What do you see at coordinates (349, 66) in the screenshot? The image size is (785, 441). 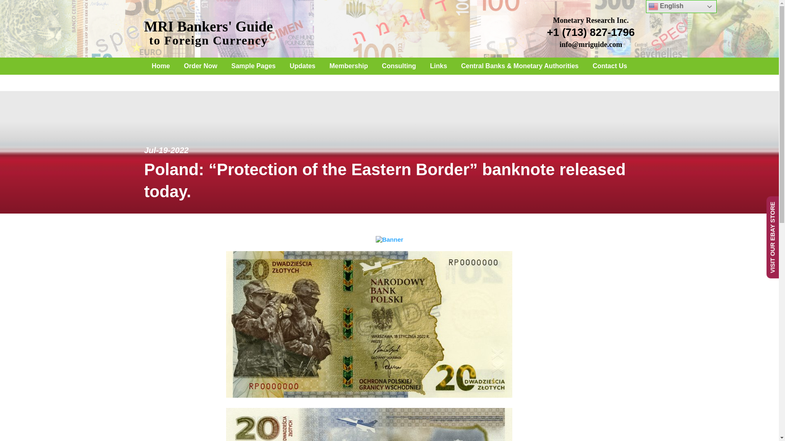 I see `Order Now` at bounding box center [349, 66].